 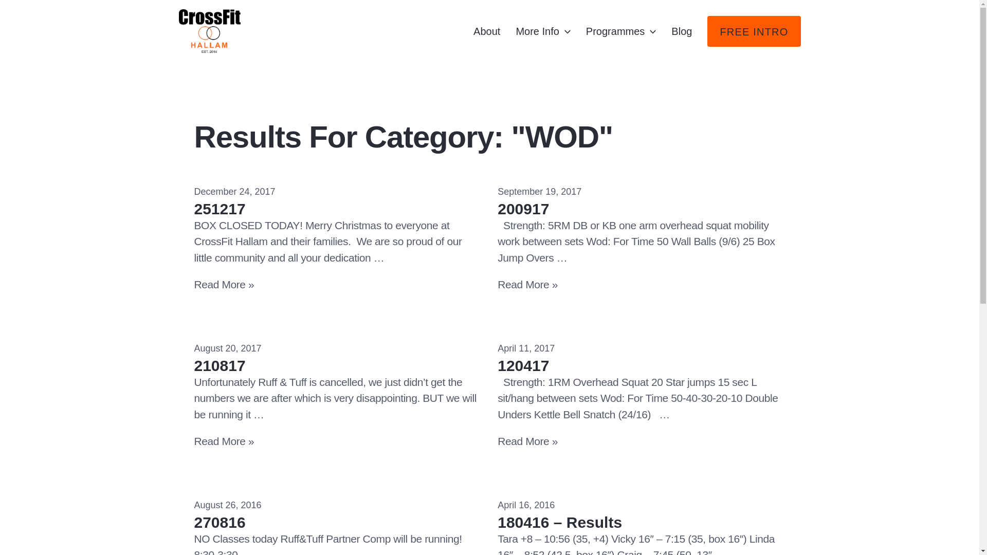 What do you see at coordinates (486, 31) in the screenshot?
I see `About` at bounding box center [486, 31].